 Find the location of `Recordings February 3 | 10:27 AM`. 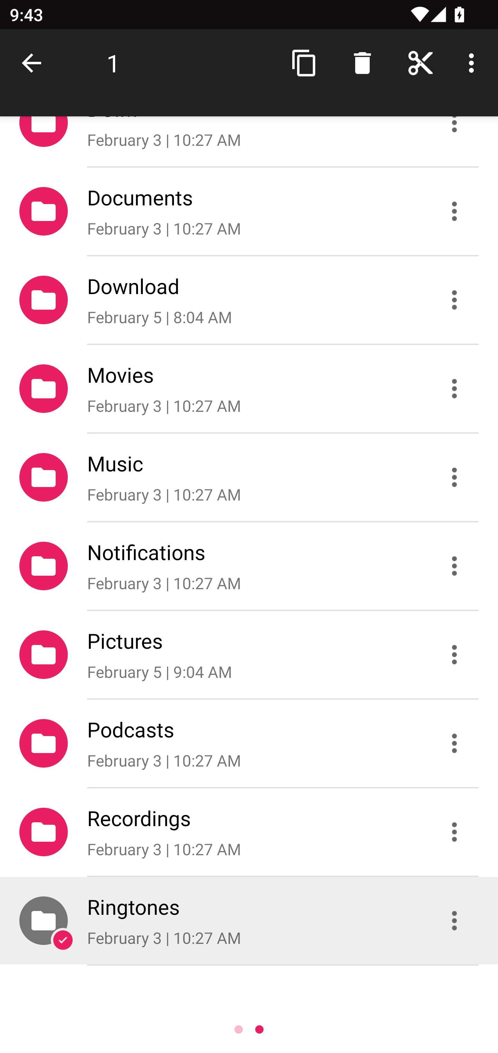

Recordings February 3 | 10:27 AM is located at coordinates (249, 832).